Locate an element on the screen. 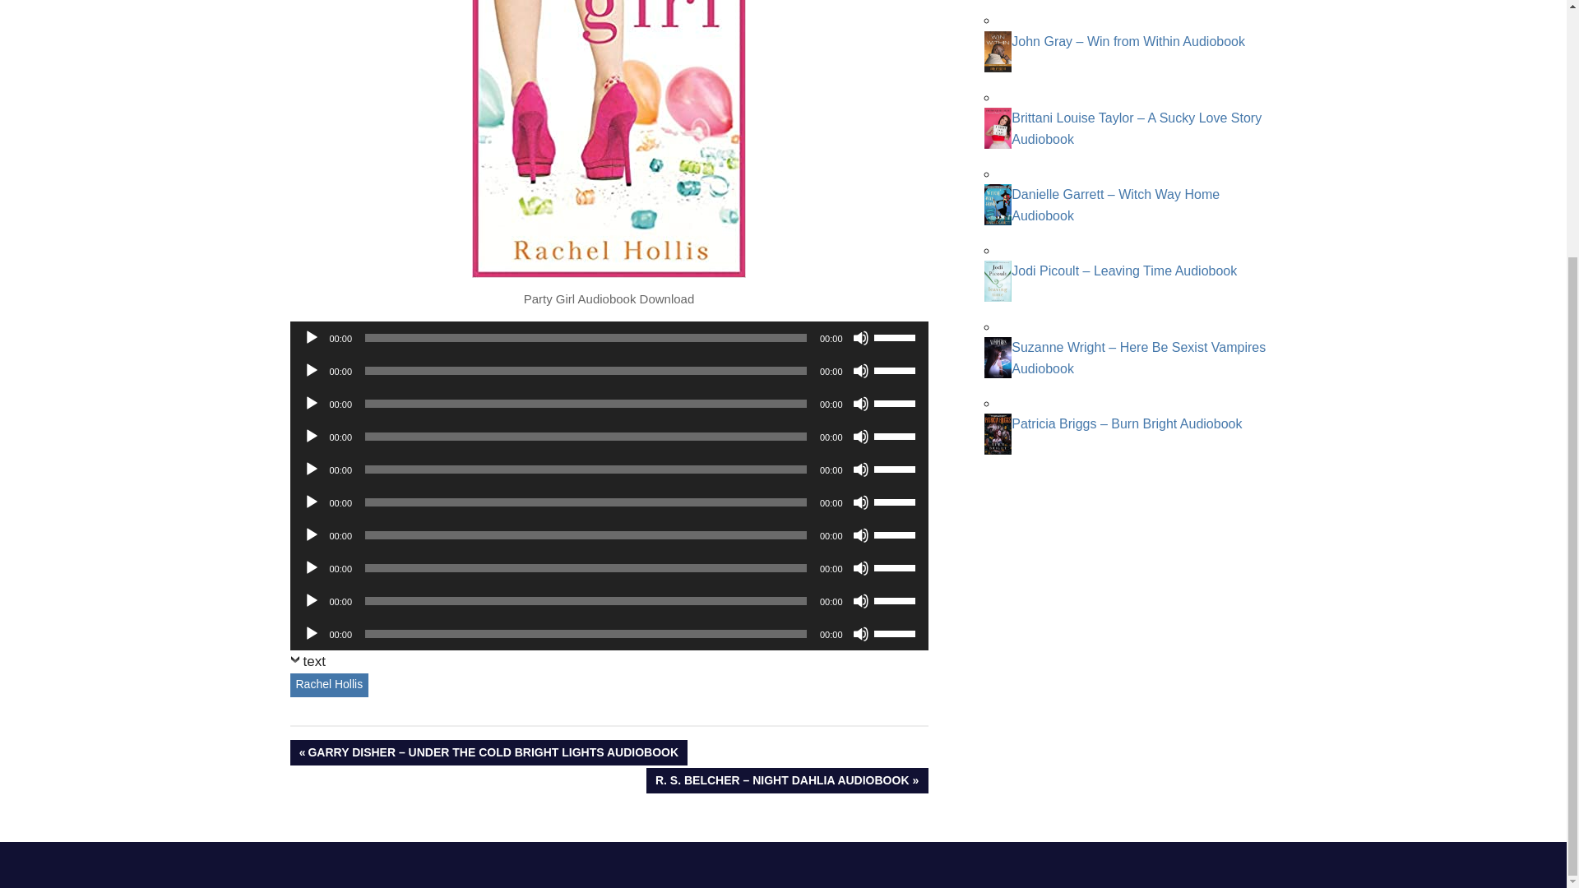 This screenshot has height=888, width=1579. Mute is located at coordinates (860, 337).